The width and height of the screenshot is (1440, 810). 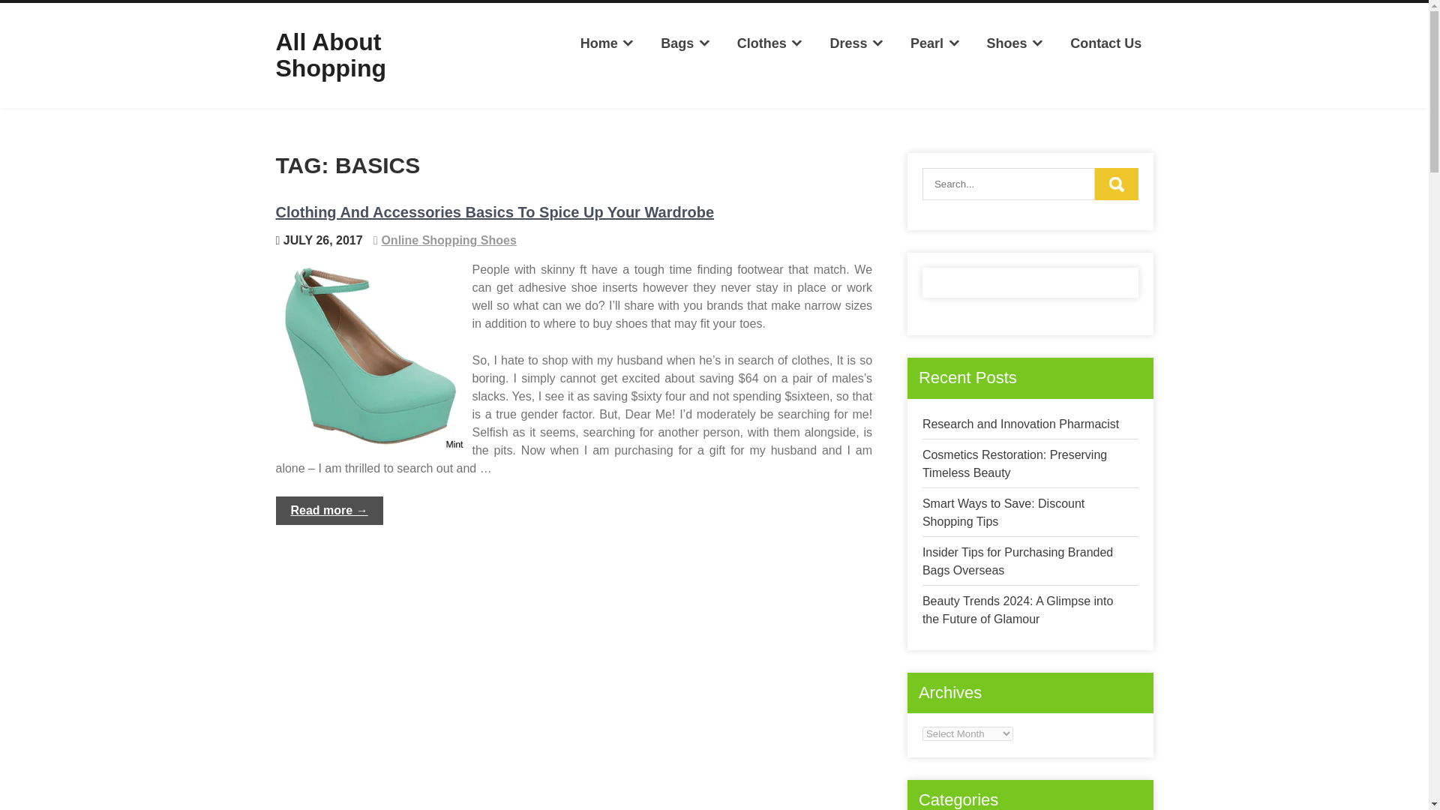 What do you see at coordinates (448, 240) in the screenshot?
I see `Online Shopping Shoes` at bounding box center [448, 240].